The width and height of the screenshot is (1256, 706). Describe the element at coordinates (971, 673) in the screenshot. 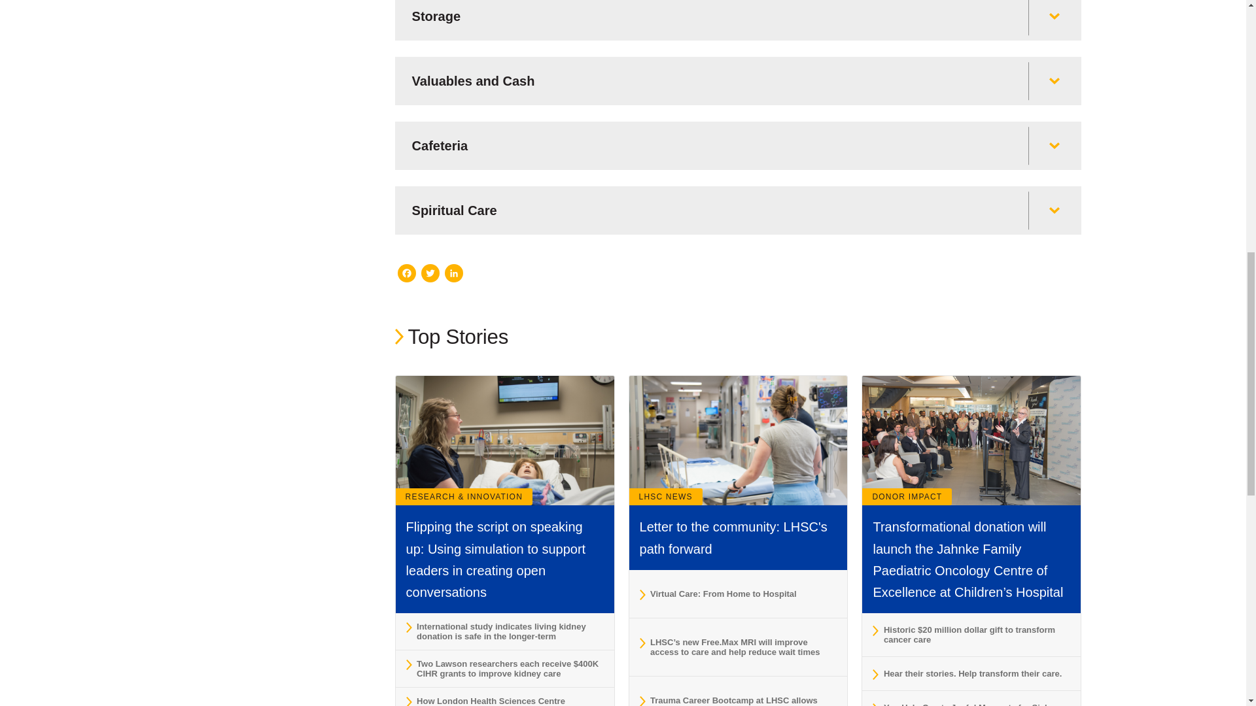

I see `Hear their stories. Help transform their care.` at that location.